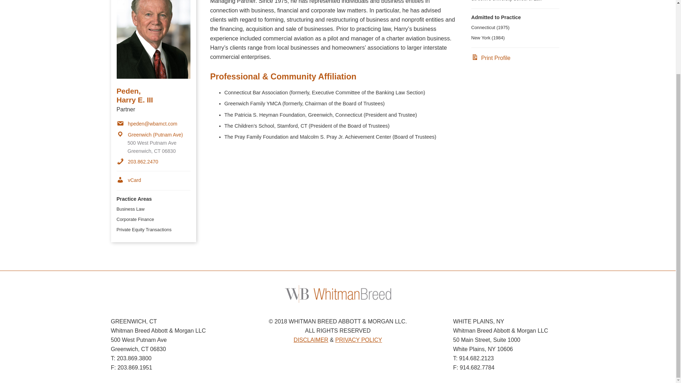 The image size is (681, 383). Describe the element at coordinates (128, 180) in the screenshot. I see `vCard` at that location.